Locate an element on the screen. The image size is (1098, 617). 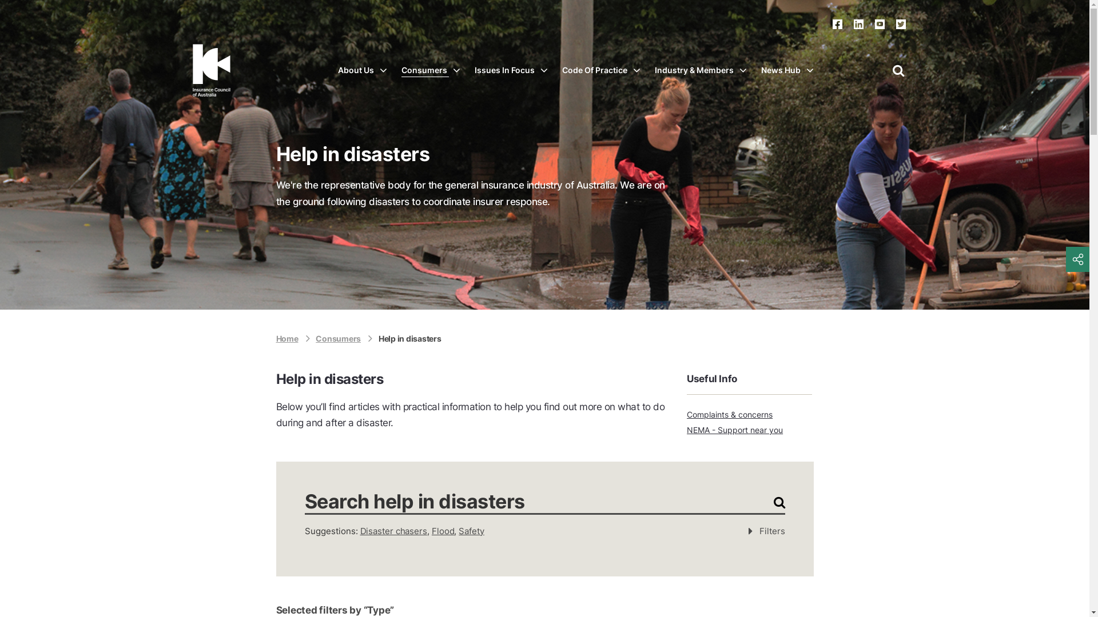
Complaints & concerns is located at coordinates (749, 415).